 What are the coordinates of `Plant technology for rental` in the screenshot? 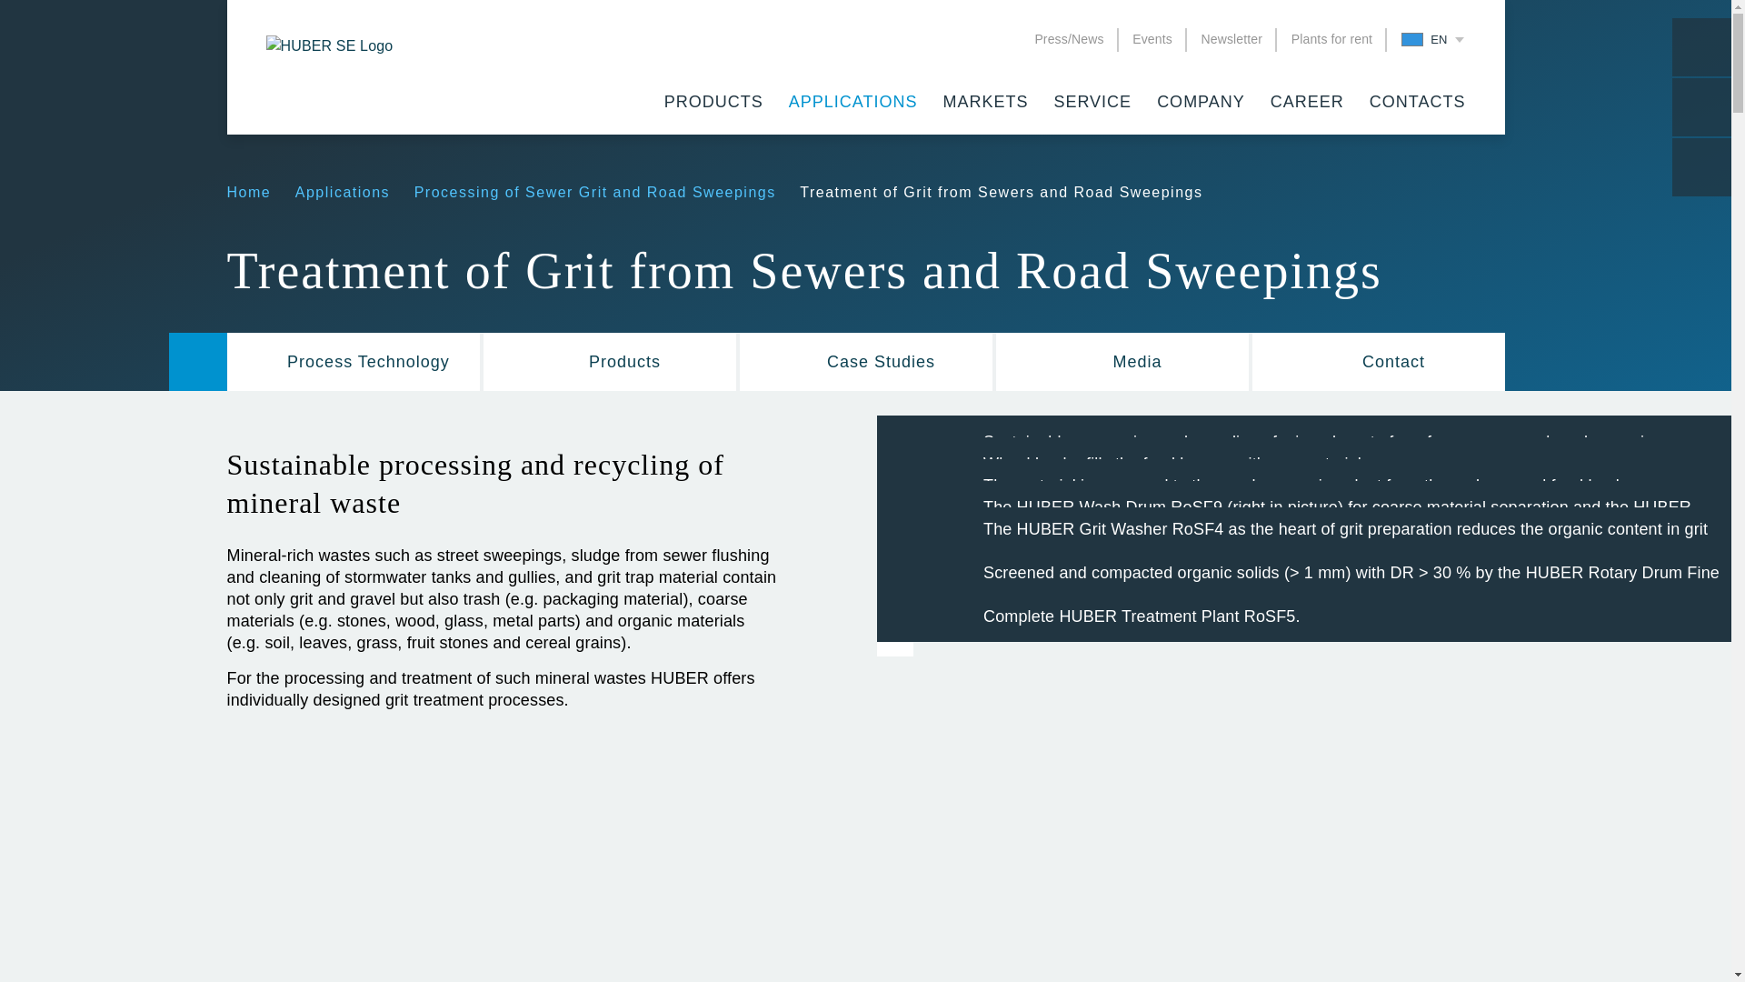 It's located at (1331, 38).